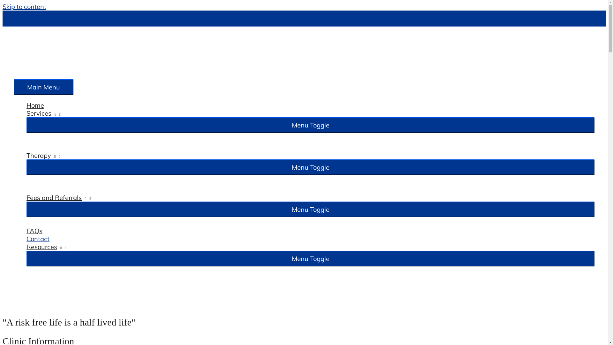 The height and width of the screenshot is (345, 613). Describe the element at coordinates (310, 247) in the screenshot. I see `Resources` at that location.